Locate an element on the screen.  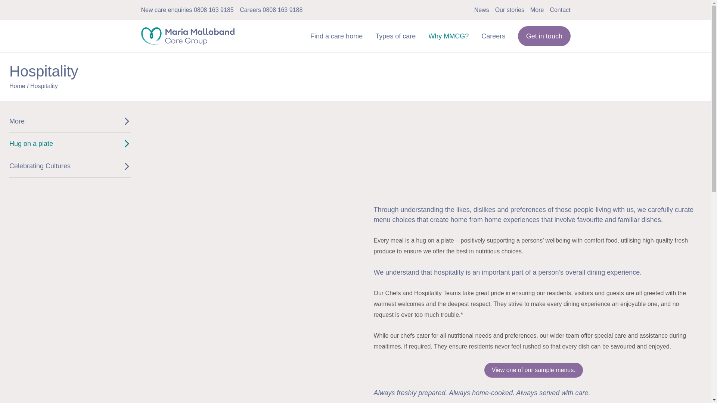
Get in touch is located at coordinates (544, 36).